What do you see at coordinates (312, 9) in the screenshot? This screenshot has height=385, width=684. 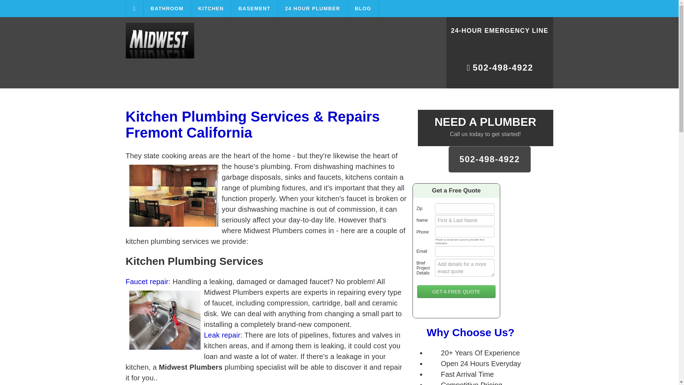 I see `24 HOUR PLUMBER` at bounding box center [312, 9].